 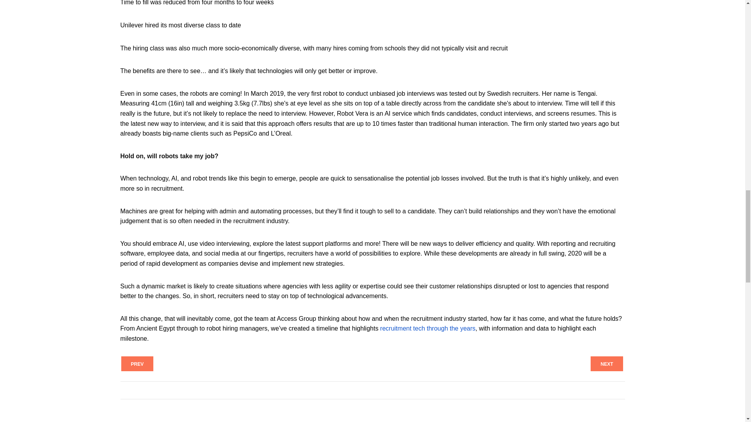 What do you see at coordinates (137, 363) in the screenshot?
I see `PREV` at bounding box center [137, 363].